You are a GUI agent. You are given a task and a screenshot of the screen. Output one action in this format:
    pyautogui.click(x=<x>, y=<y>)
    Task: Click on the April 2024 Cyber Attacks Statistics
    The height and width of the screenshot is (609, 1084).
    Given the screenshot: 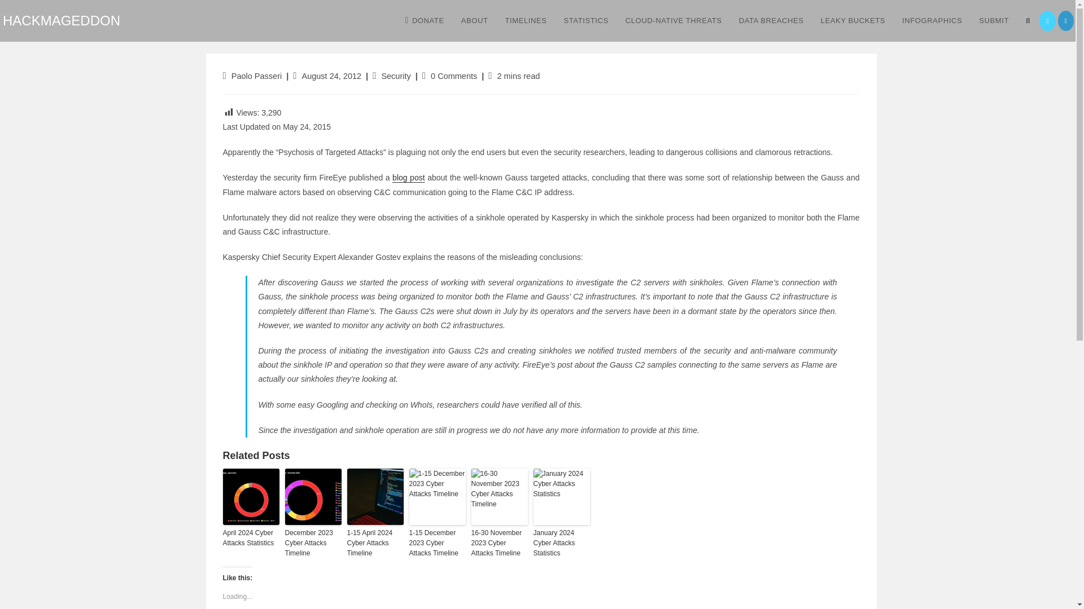 What is the action you would take?
    pyautogui.click(x=250, y=538)
    